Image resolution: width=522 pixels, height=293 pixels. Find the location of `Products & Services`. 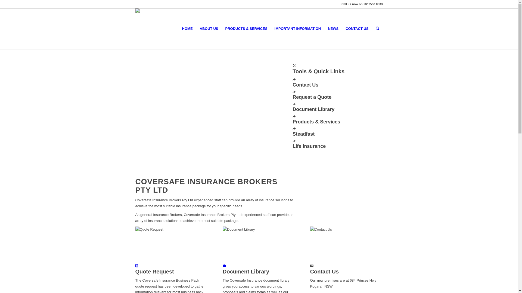

Products & Services is located at coordinates (316, 122).